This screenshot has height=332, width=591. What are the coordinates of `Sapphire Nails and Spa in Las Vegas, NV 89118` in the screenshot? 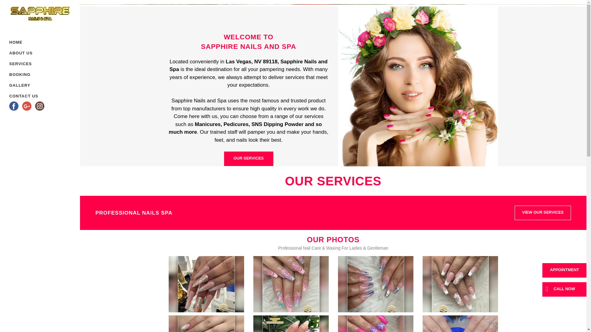 It's located at (460, 284).